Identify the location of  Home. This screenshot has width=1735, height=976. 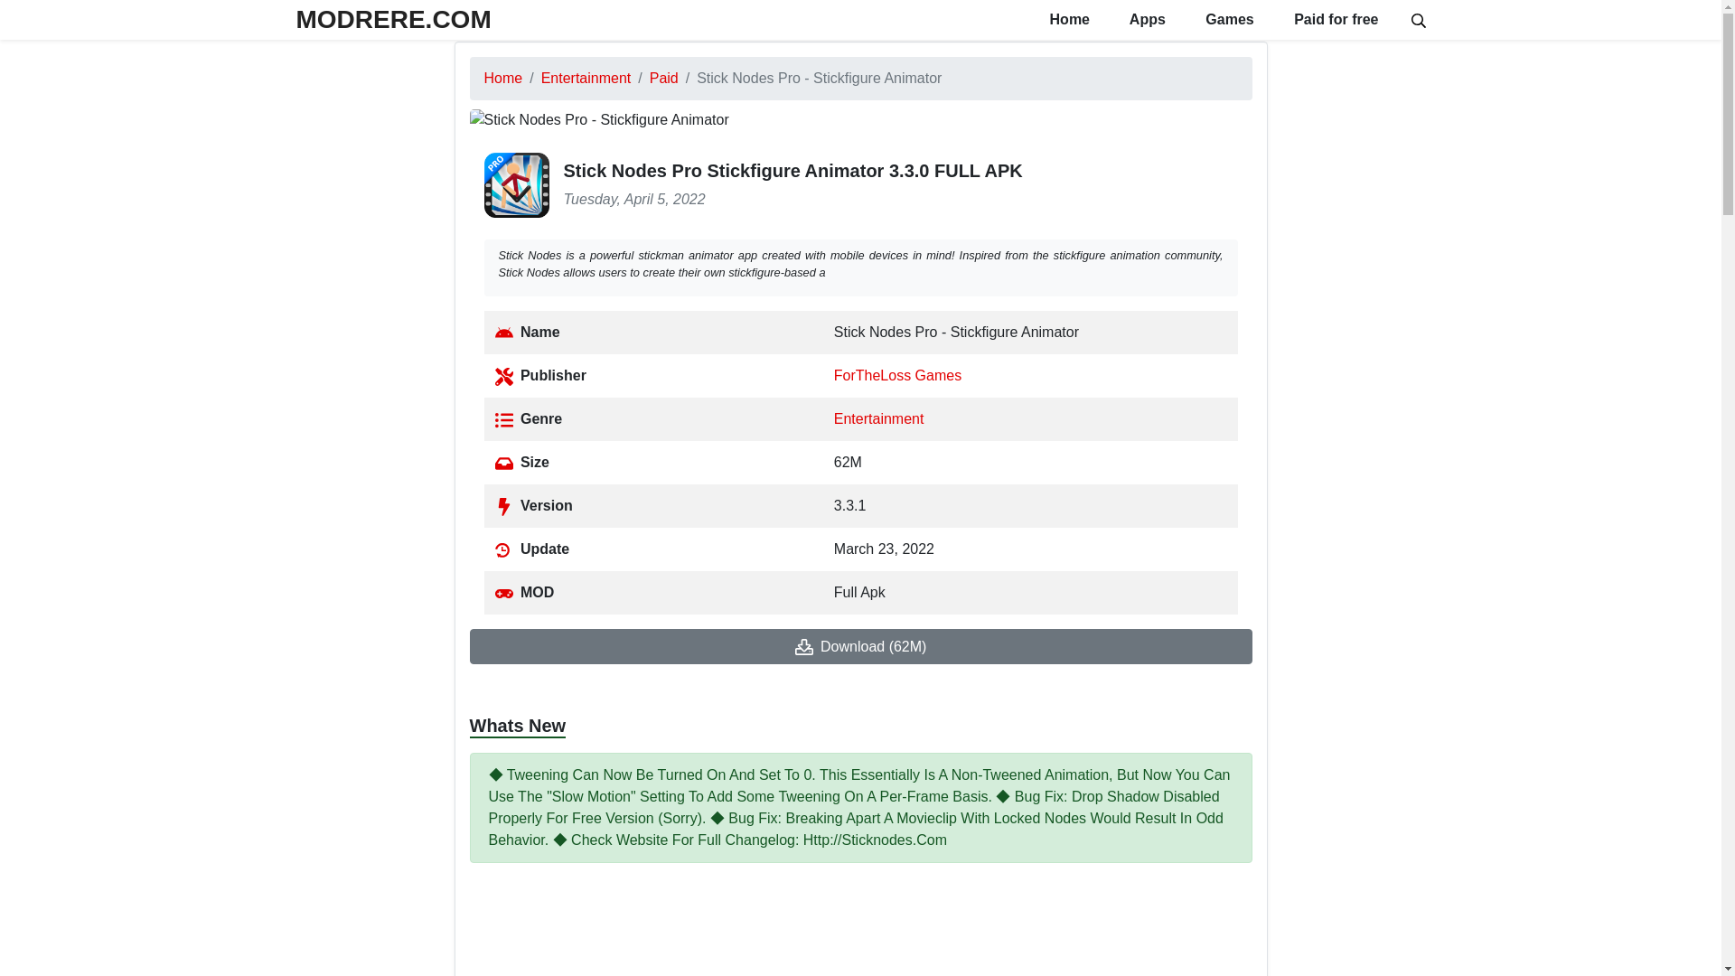
(1067, 20).